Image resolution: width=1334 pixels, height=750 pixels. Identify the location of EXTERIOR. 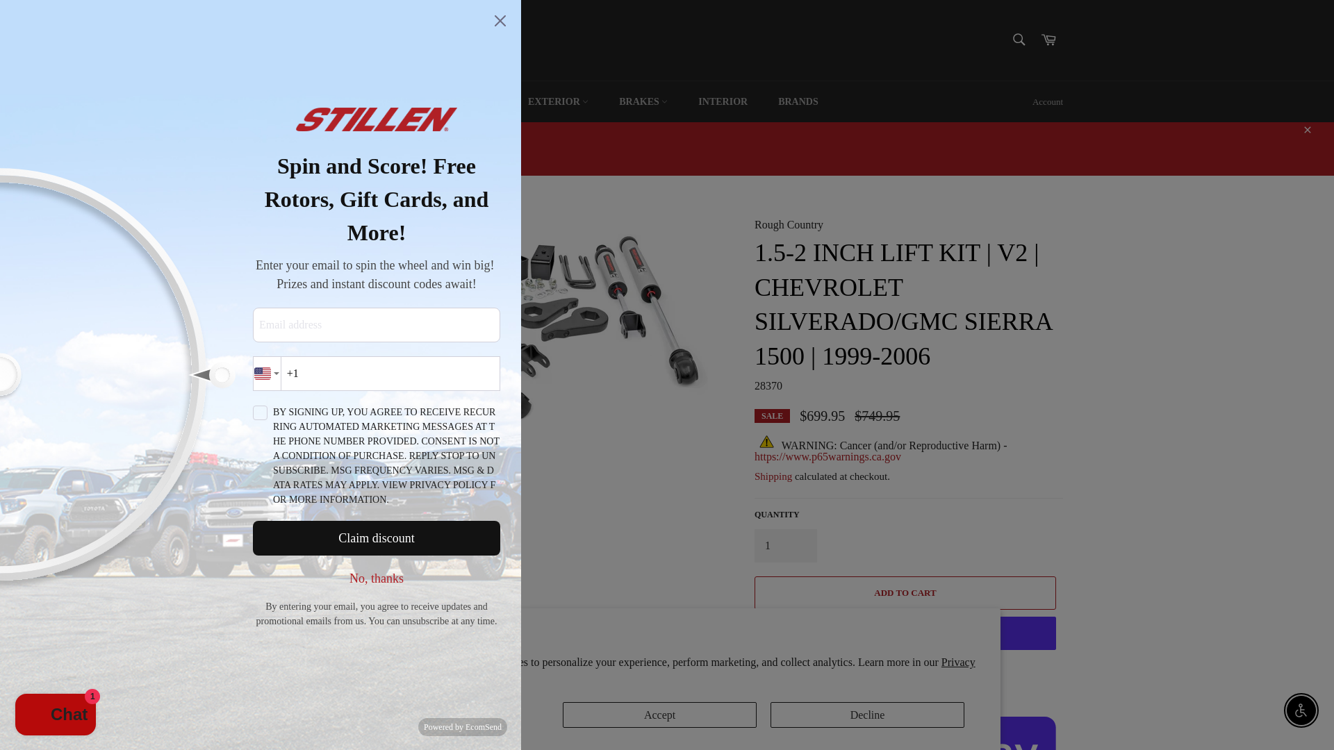
(558, 101).